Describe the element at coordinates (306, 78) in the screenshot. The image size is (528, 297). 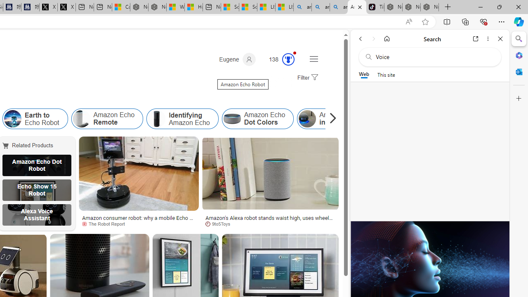
I see `Filter` at that location.